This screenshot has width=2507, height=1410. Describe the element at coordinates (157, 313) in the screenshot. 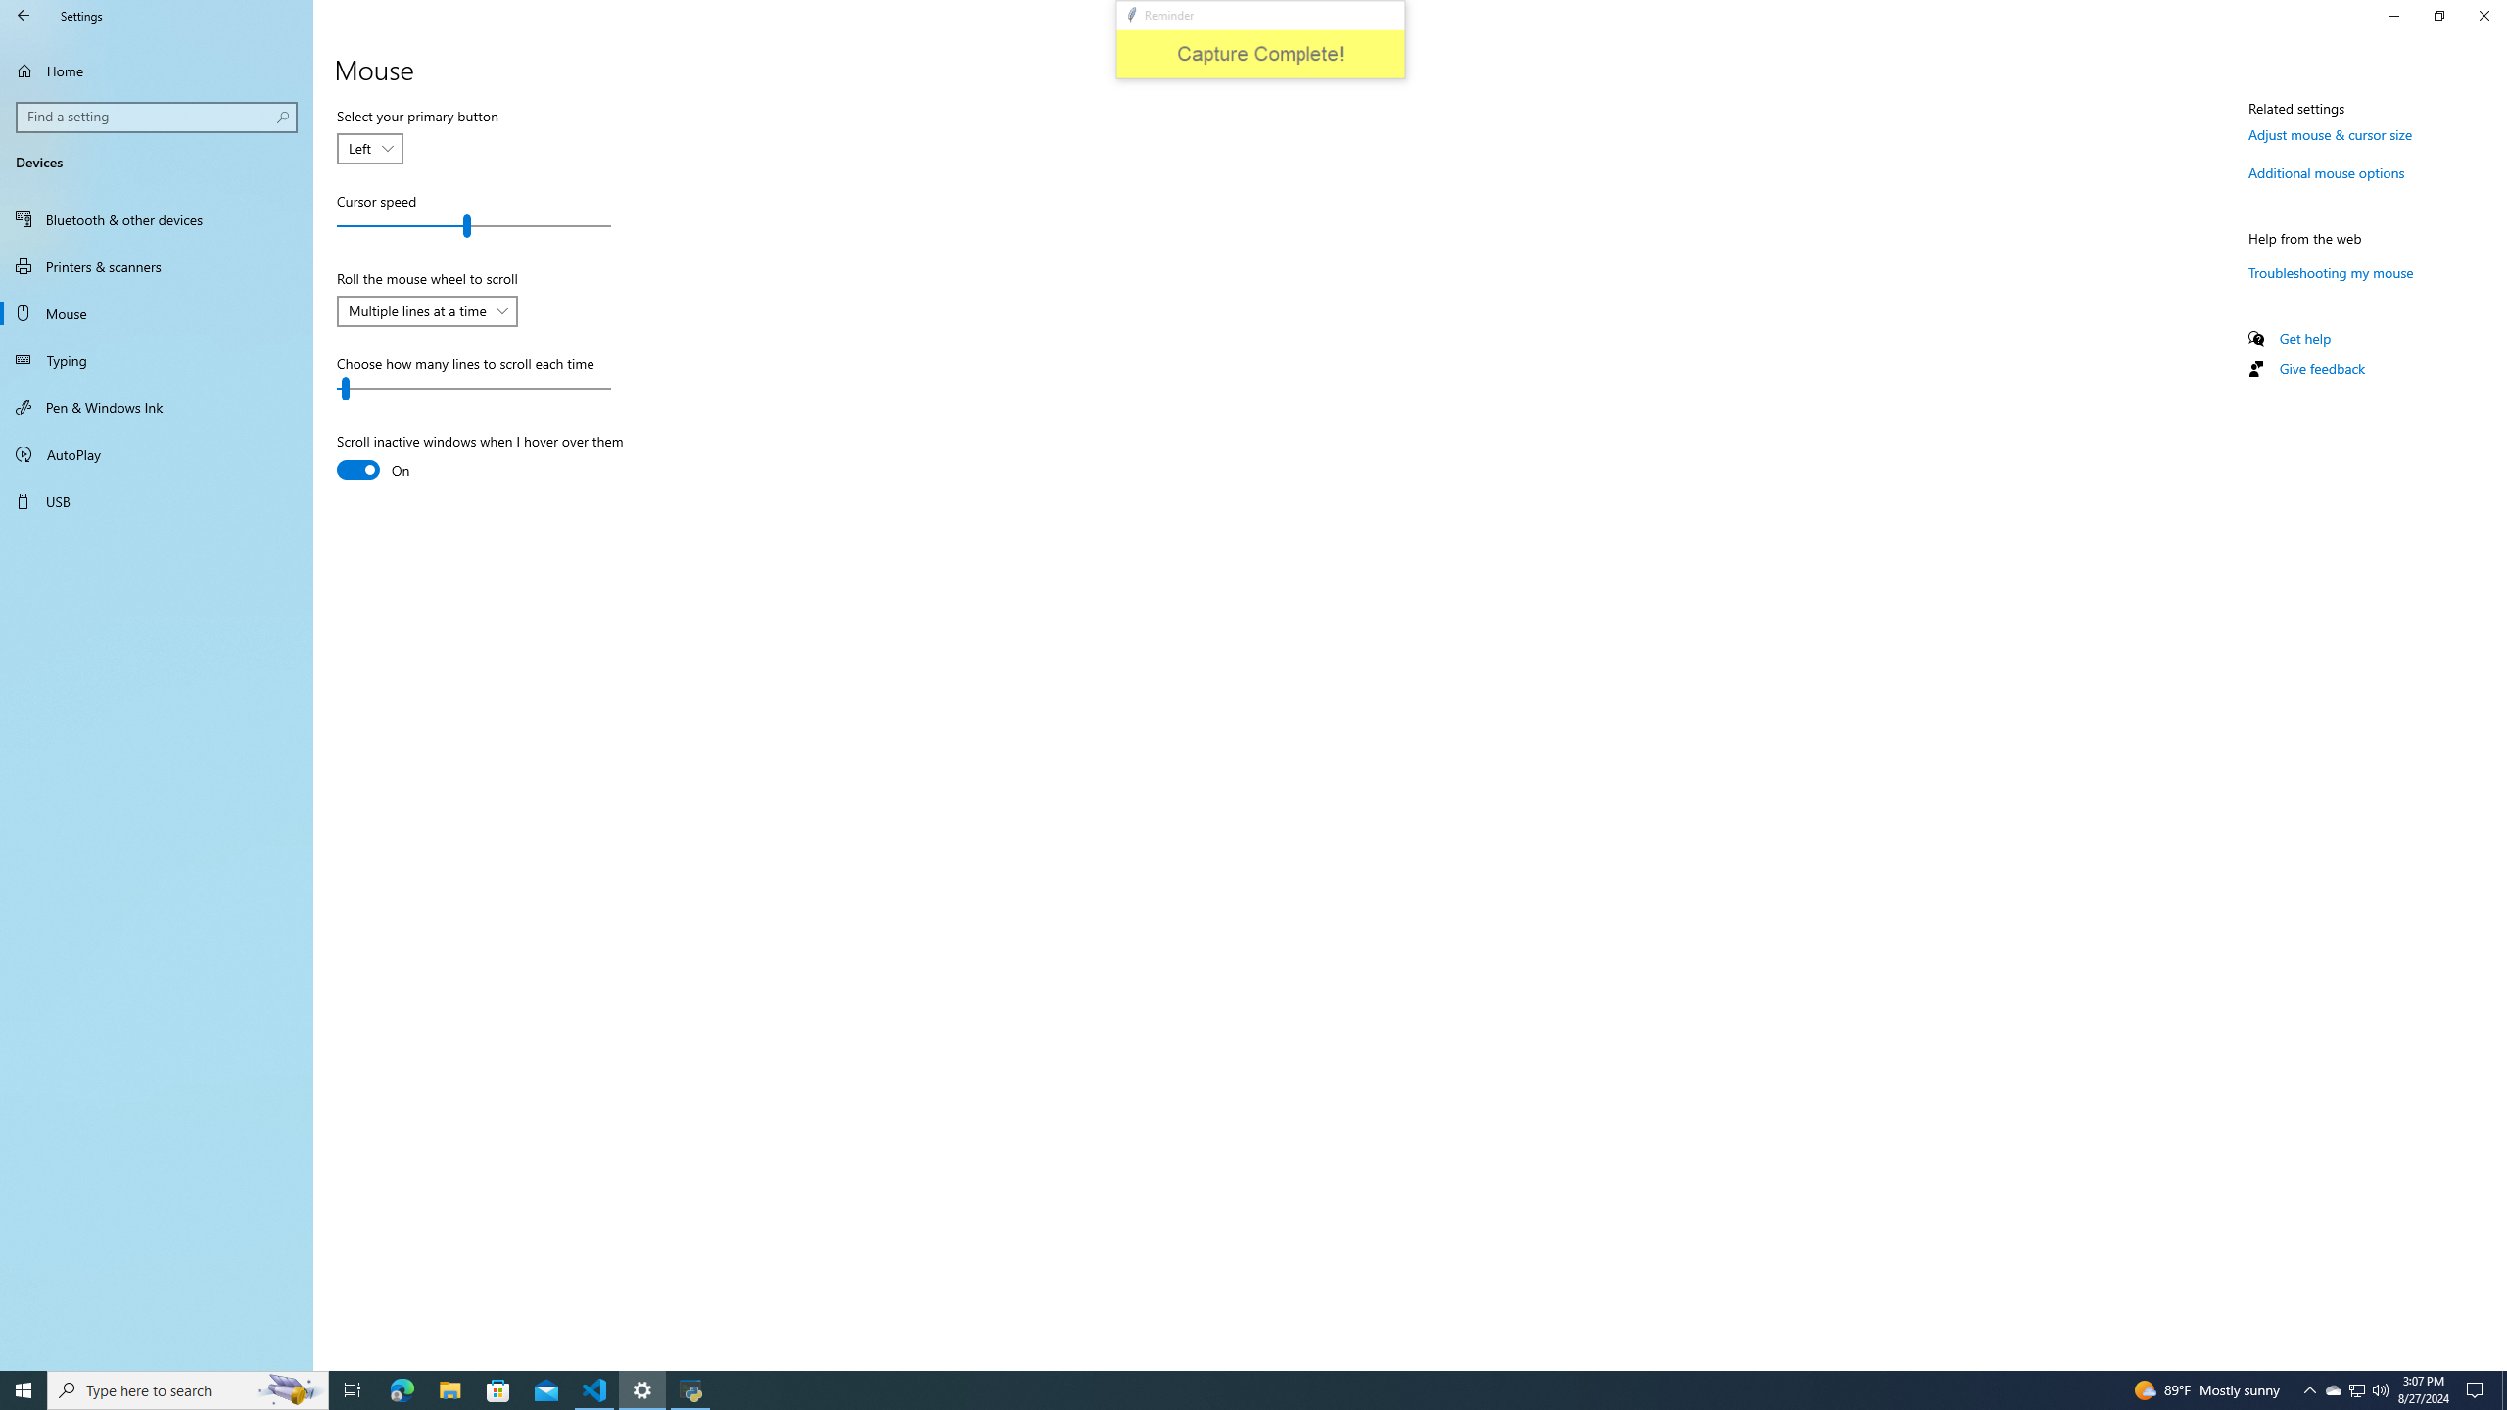

I see `Mouse` at that location.